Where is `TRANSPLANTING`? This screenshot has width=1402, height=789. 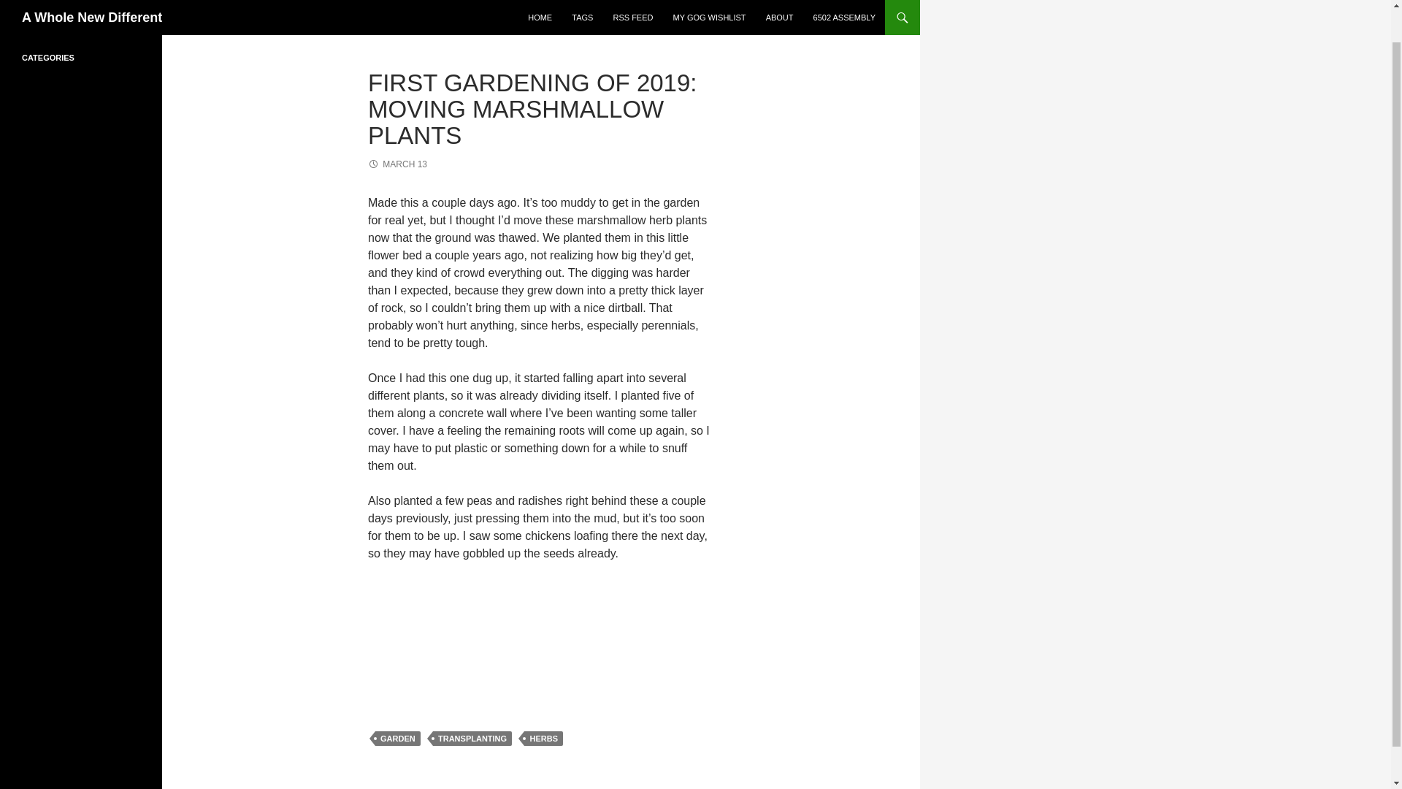 TRANSPLANTING is located at coordinates (472, 738).